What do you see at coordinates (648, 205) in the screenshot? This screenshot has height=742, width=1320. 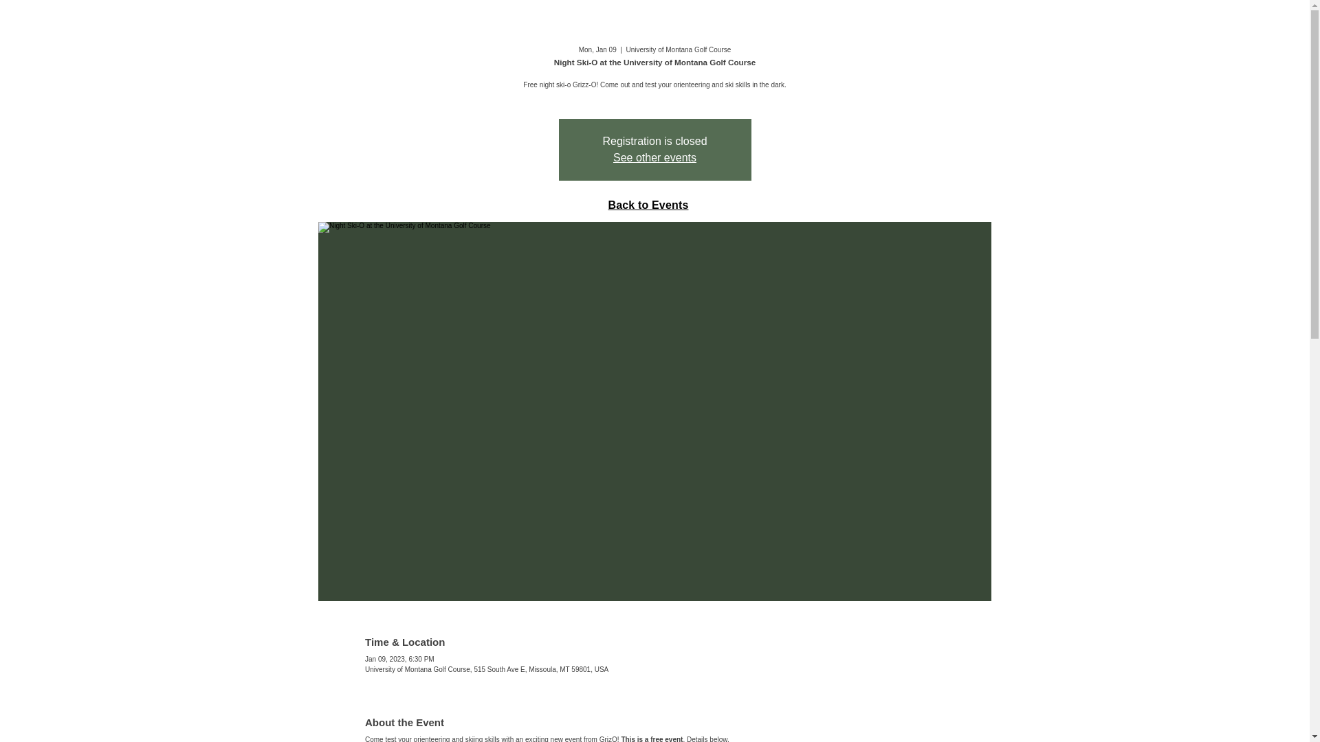 I see `Back to Events` at bounding box center [648, 205].